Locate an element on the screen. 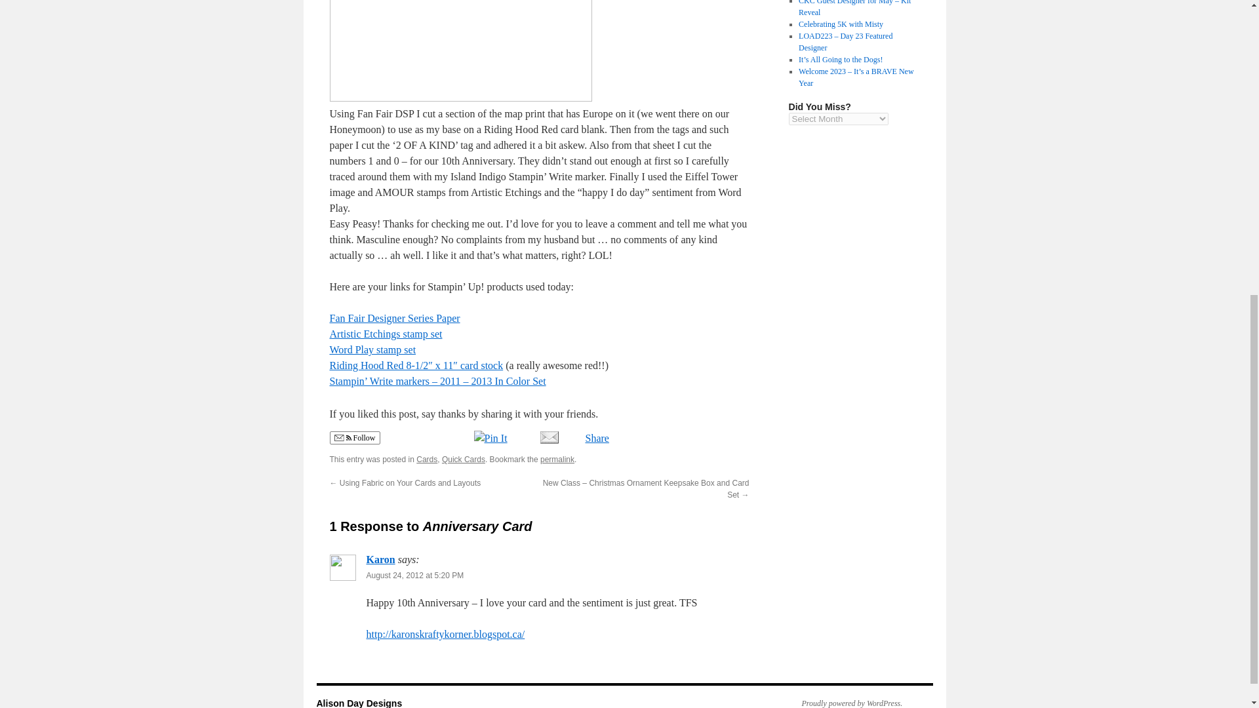  Karon is located at coordinates (380, 559).